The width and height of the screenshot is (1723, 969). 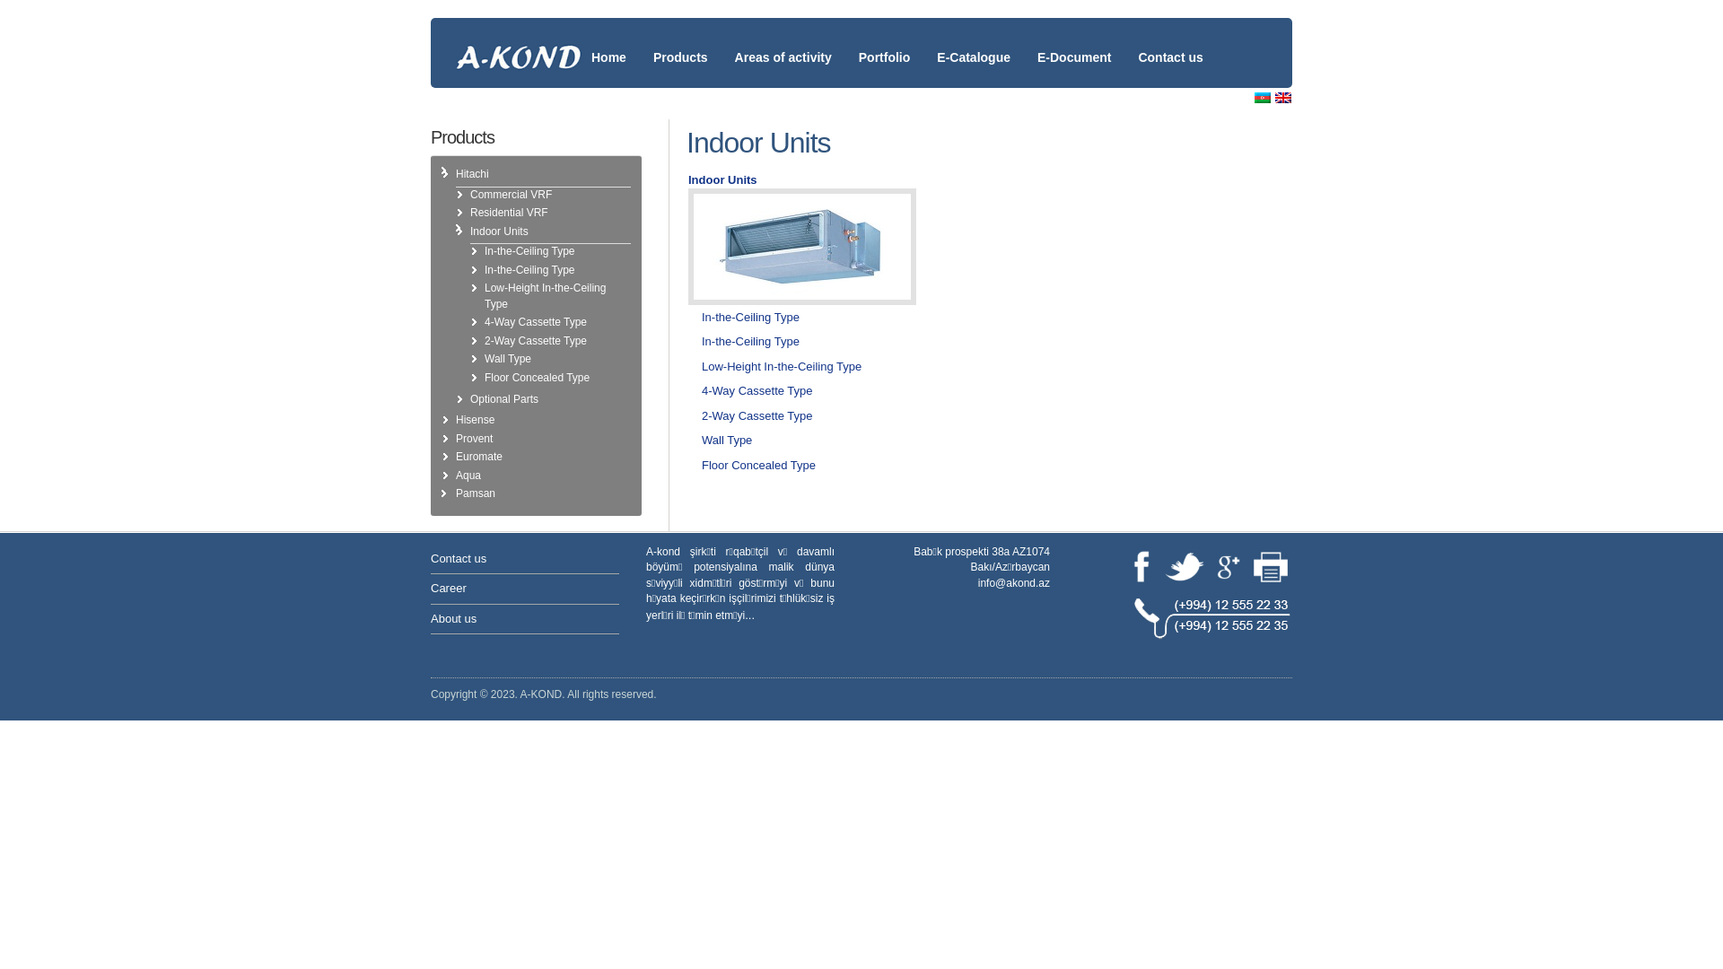 I want to click on In-the-Ceiling Type, so click(x=529, y=270).